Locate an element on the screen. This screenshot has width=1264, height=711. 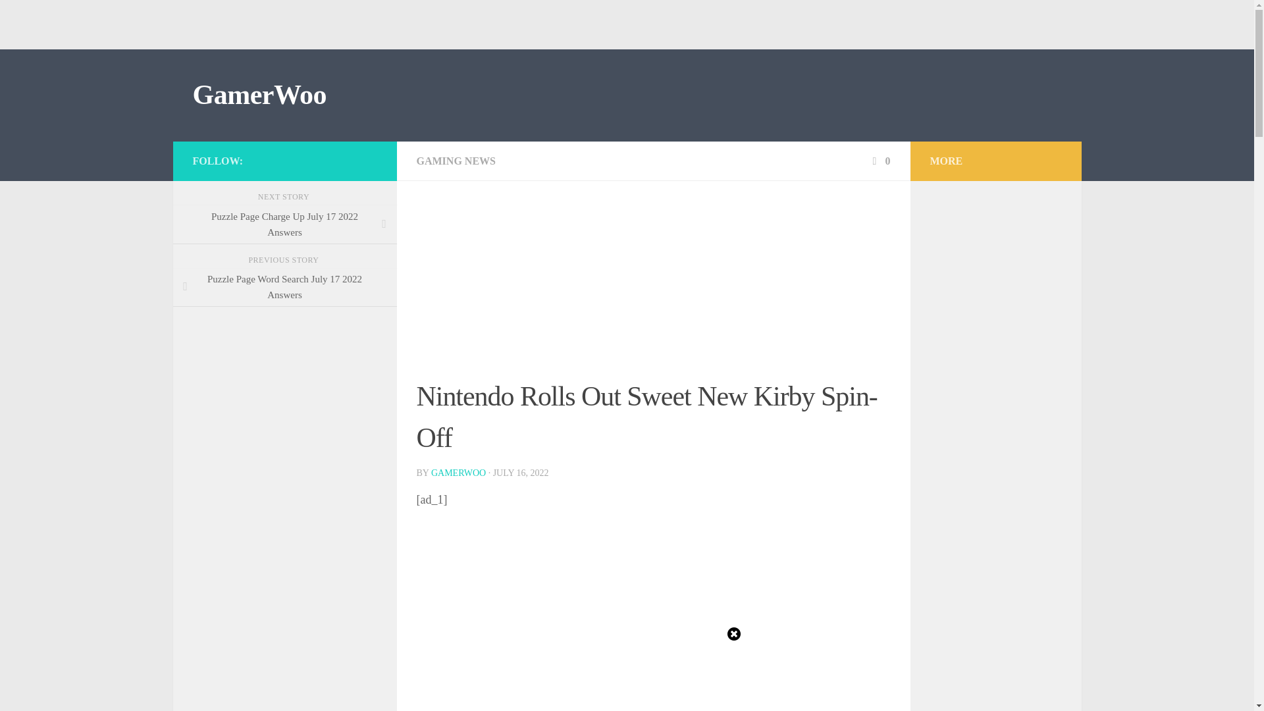
Puzzle Page Word Search July 17 2022 Answers is located at coordinates (284, 287).